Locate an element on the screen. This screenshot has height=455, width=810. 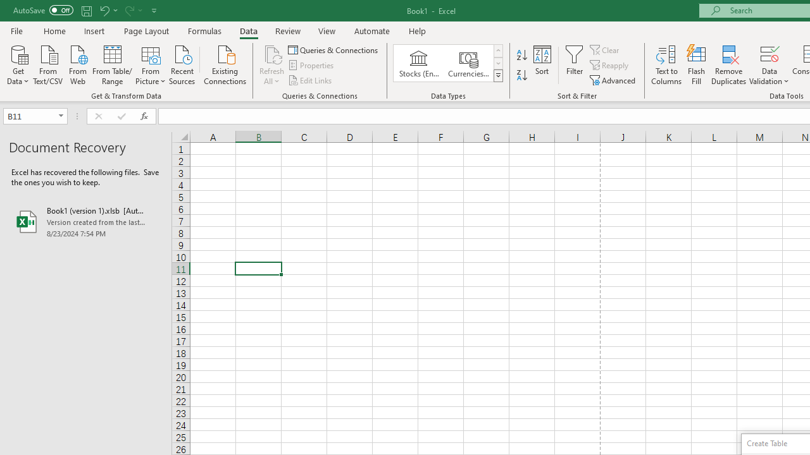
Row Down is located at coordinates (497, 63).